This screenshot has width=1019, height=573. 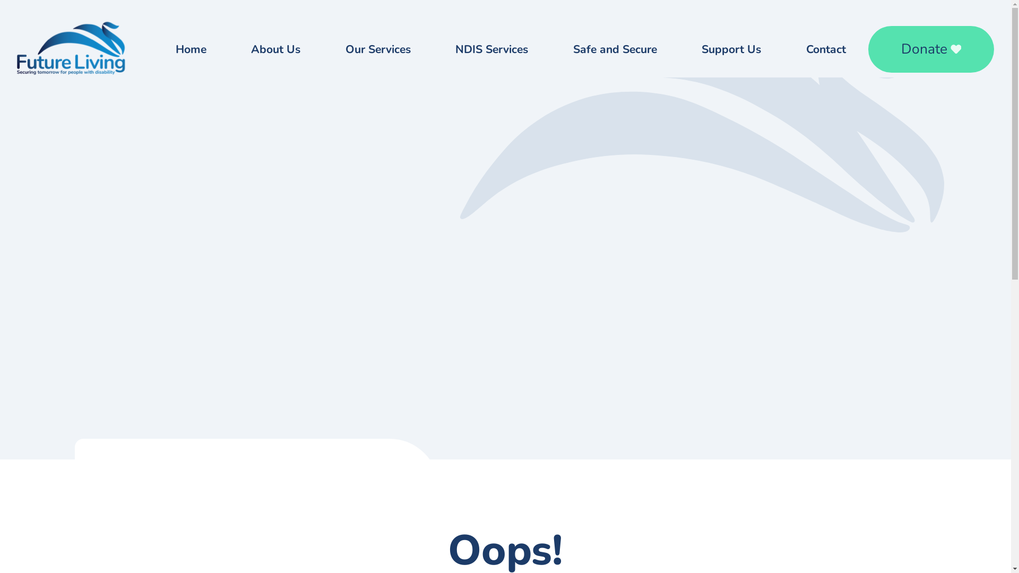 What do you see at coordinates (378, 49) in the screenshot?
I see `Our Services` at bounding box center [378, 49].